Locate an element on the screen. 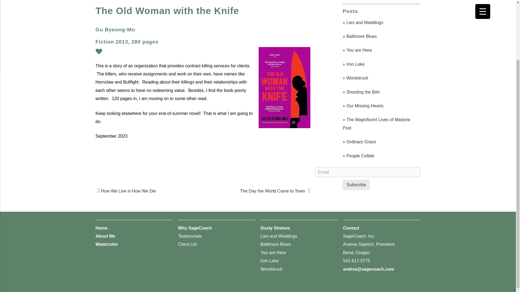  Iron Lake is located at coordinates (269, 261).